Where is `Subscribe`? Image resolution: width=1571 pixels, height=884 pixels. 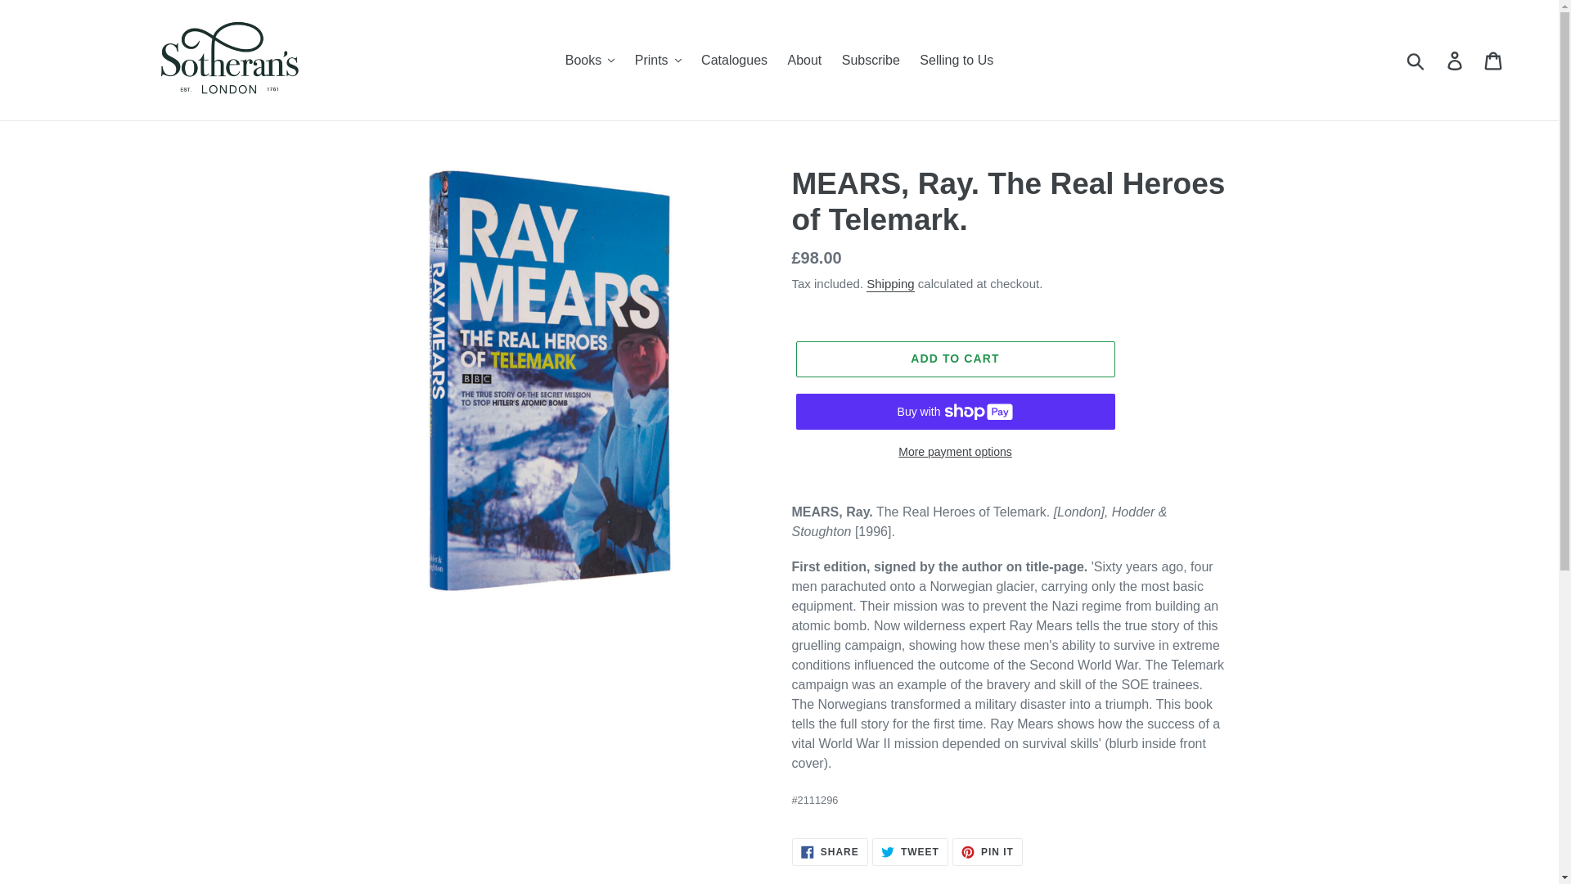 Subscribe is located at coordinates (871, 59).